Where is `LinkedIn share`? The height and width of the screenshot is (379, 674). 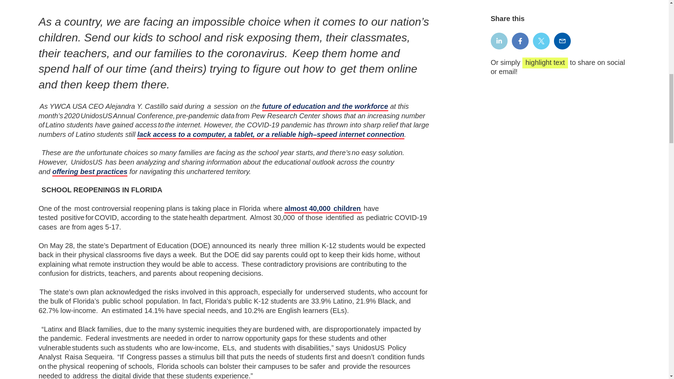
LinkedIn share is located at coordinates (499, 41).